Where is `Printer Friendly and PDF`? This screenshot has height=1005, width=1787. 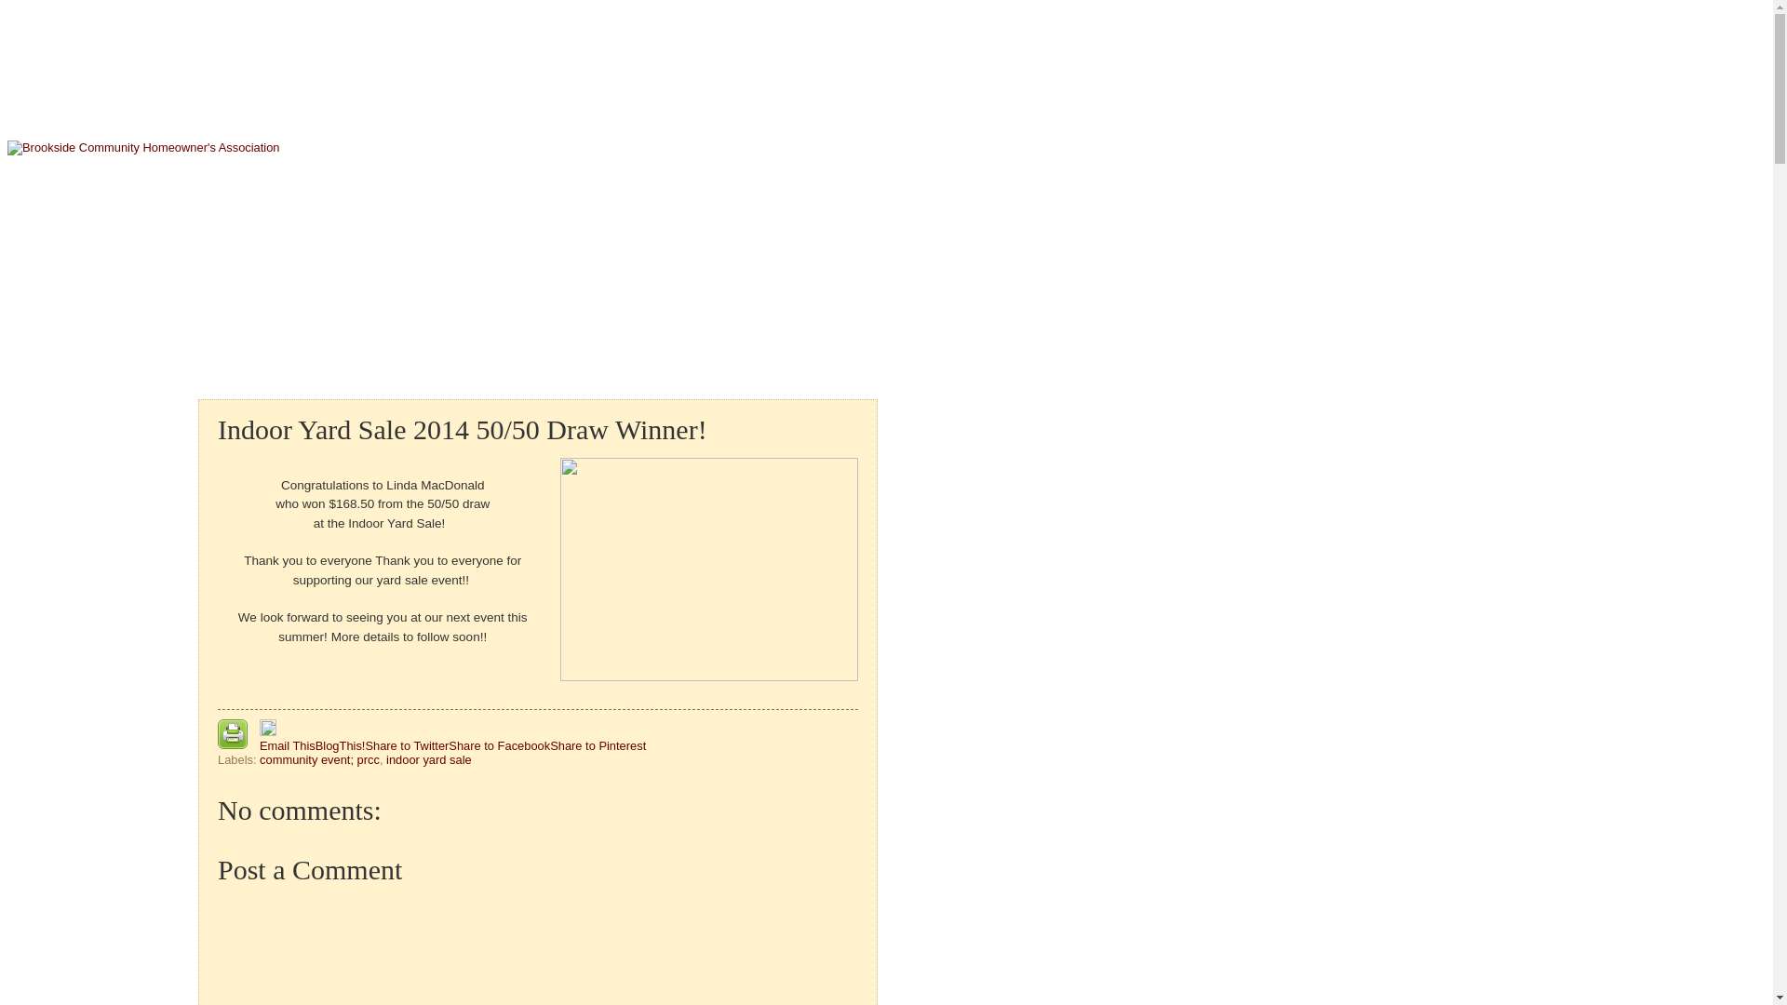
Printer Friendly and PDF is located at coordinates (233, 735).